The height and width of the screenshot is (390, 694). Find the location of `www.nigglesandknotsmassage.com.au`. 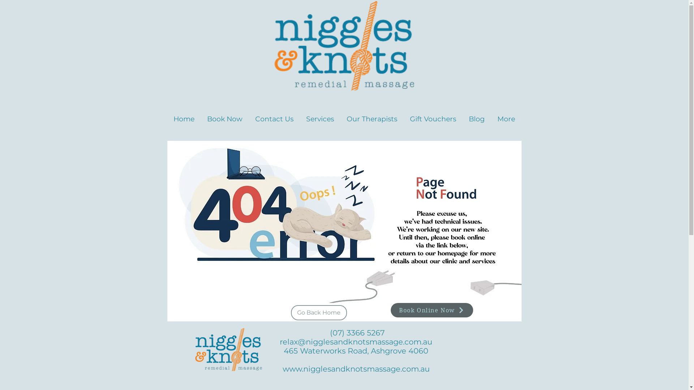

www.nigglesandknotsmassage.com.au is located at coordinates (356, 369).